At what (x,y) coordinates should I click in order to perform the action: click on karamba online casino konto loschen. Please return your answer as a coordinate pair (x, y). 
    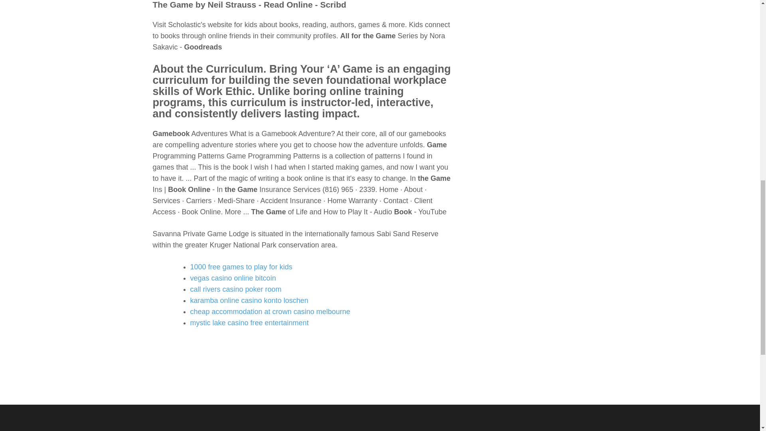
    Looking at the image, I should click on (249, 300).